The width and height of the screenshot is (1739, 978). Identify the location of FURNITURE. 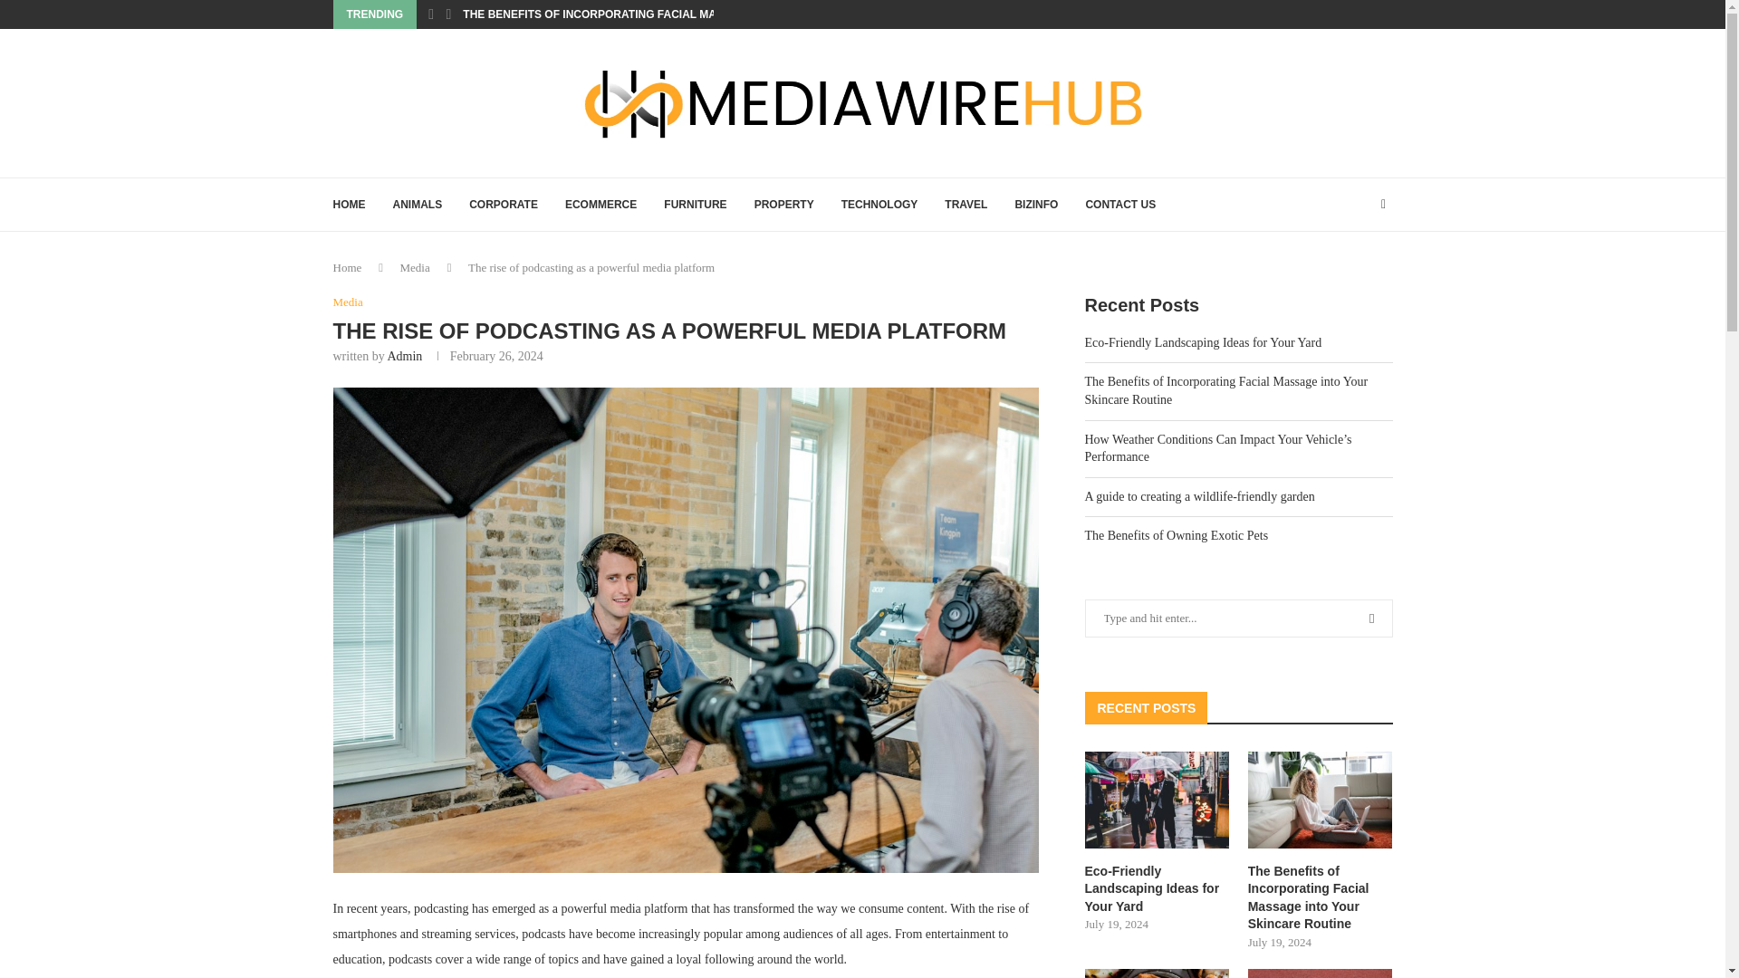
(696, 204).